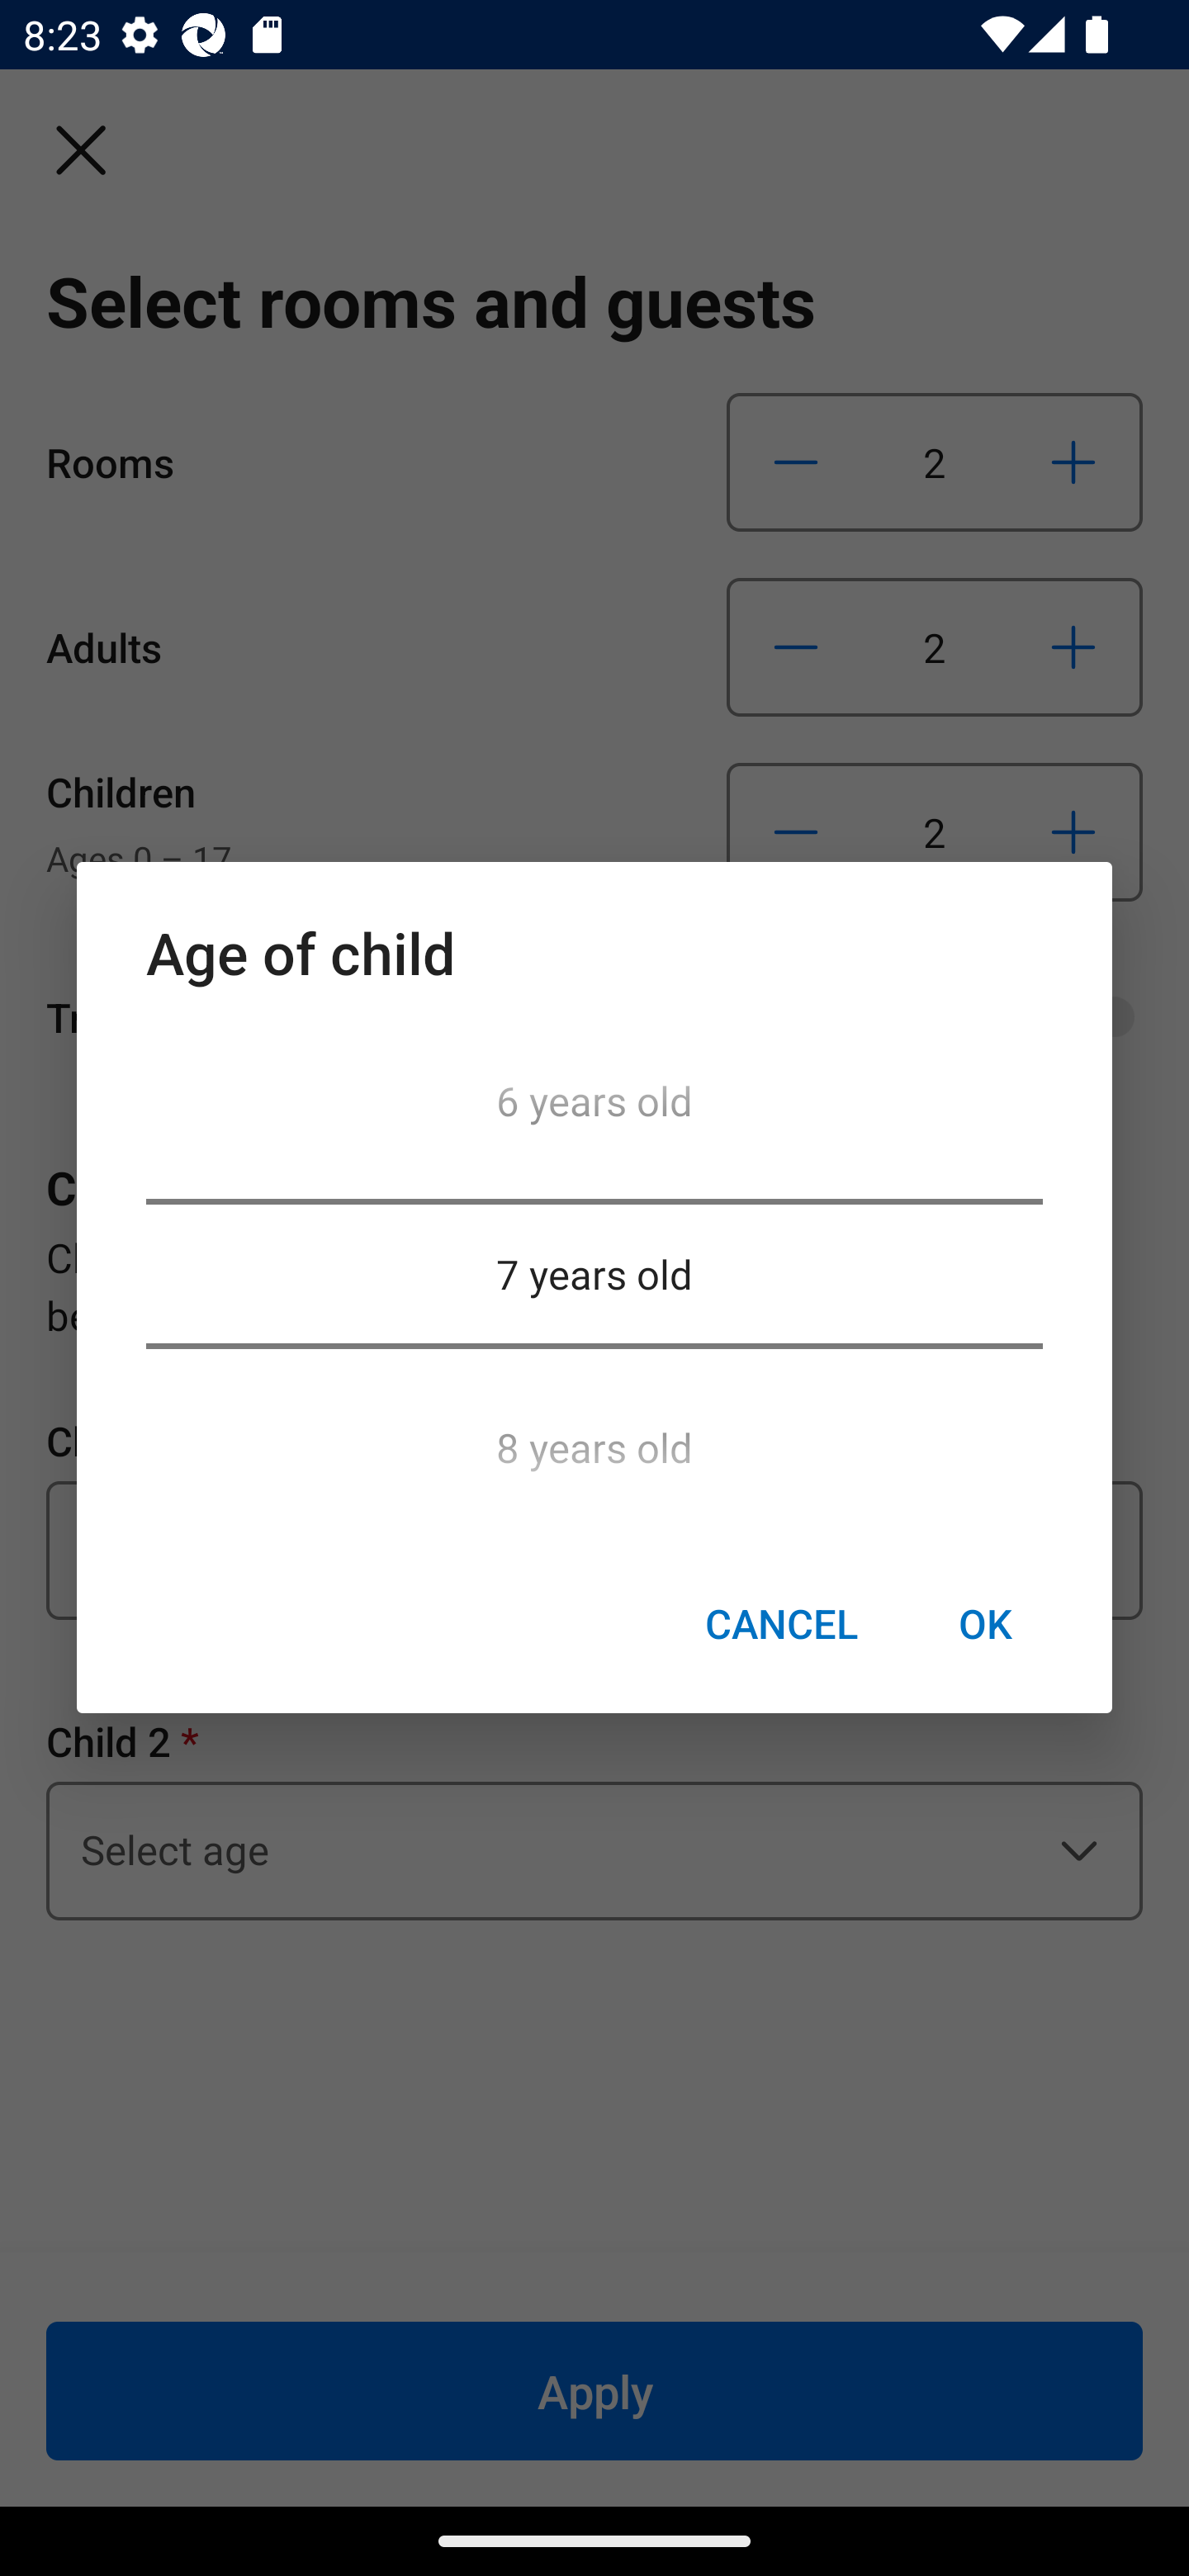 This screenshot has height=2576, width=1189. Describe the element at coordinates (594, 1438) in the screenshot. I see `8 years old` at that location.